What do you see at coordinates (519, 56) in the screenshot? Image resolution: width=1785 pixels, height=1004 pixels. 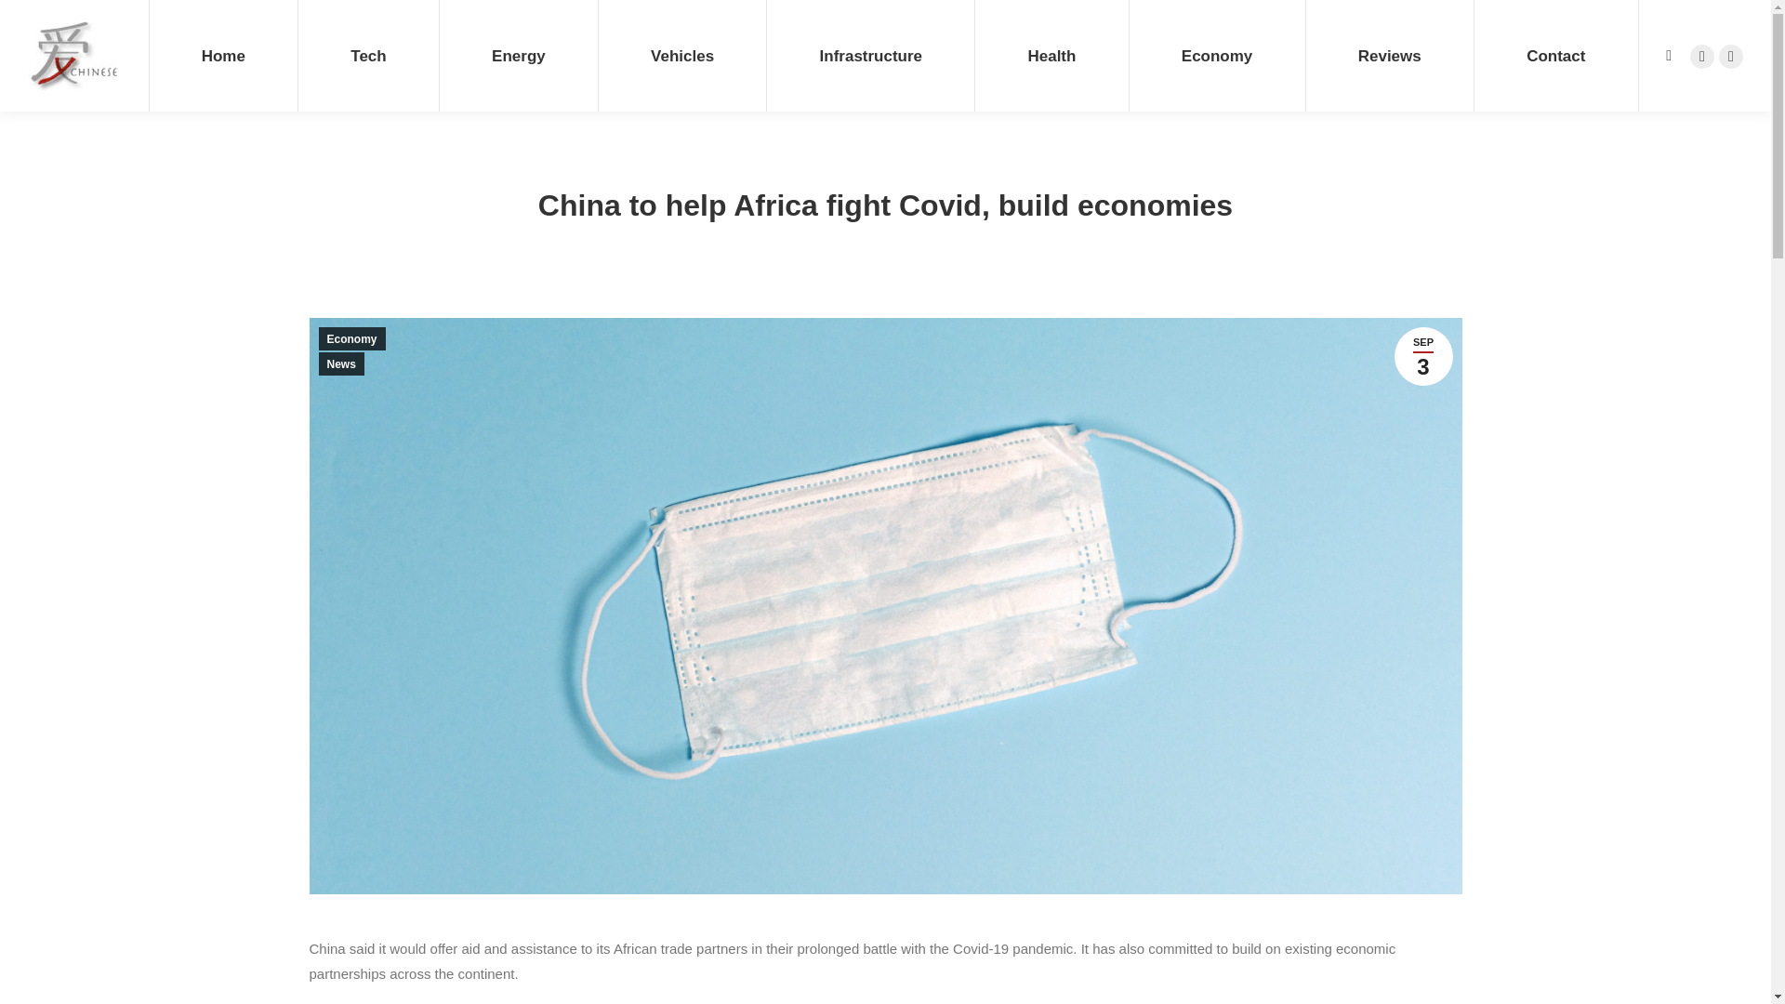 I see `Facebook page opens in new window` at bounding box center [519, 56].